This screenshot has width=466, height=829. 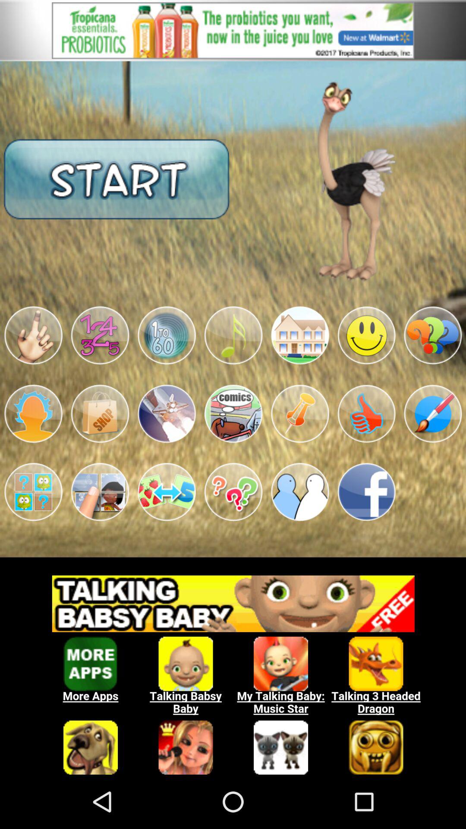 I want to click on go to the app, so click(x=233, y=492).